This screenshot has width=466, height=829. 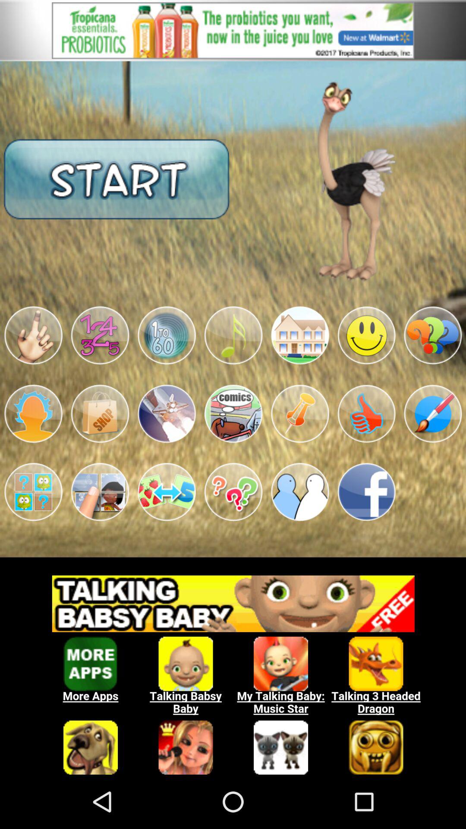 I want to click on go to the app, so click(x=233, y=492).